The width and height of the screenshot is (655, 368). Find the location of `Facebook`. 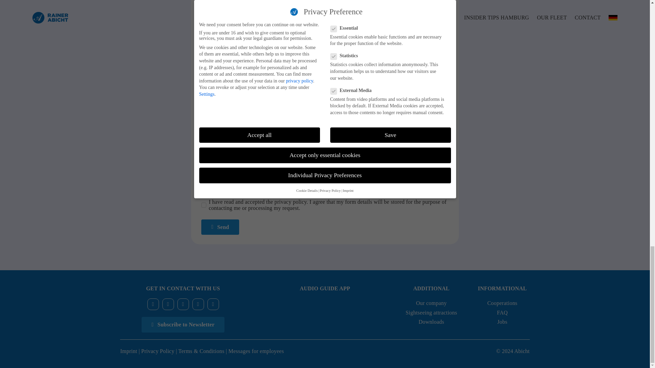

Facebook is located at coordinates (153, 304).